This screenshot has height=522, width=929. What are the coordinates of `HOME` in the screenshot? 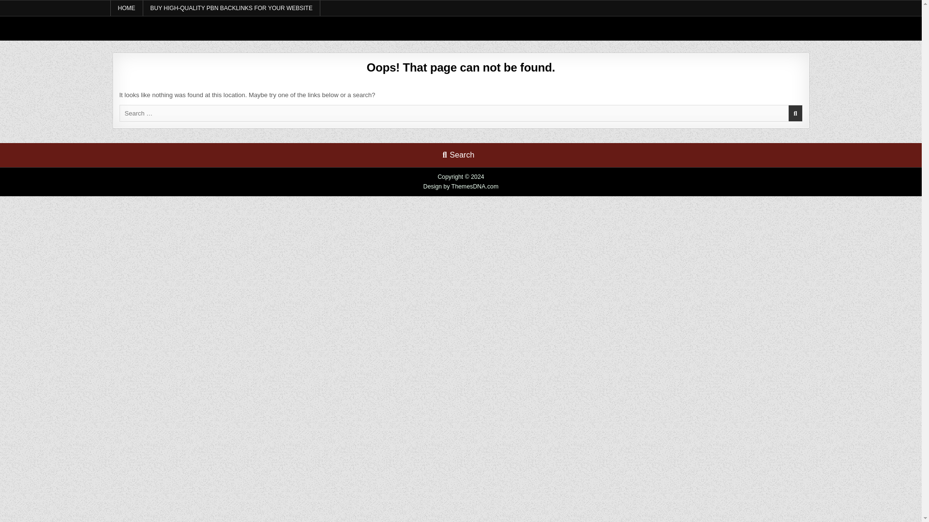 It's located at (127, 8).